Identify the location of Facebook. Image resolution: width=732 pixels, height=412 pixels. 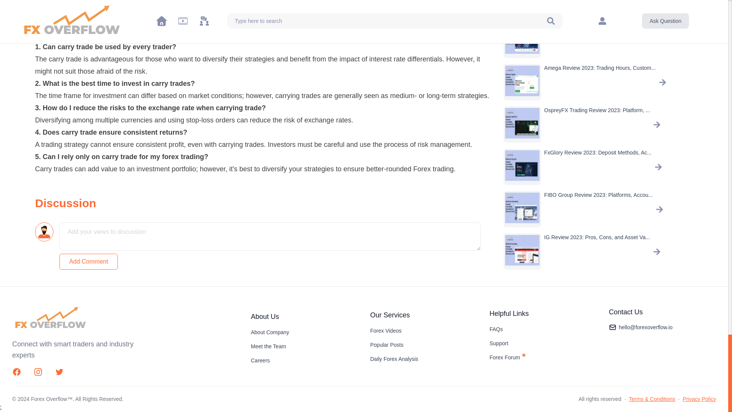
(17, 372).